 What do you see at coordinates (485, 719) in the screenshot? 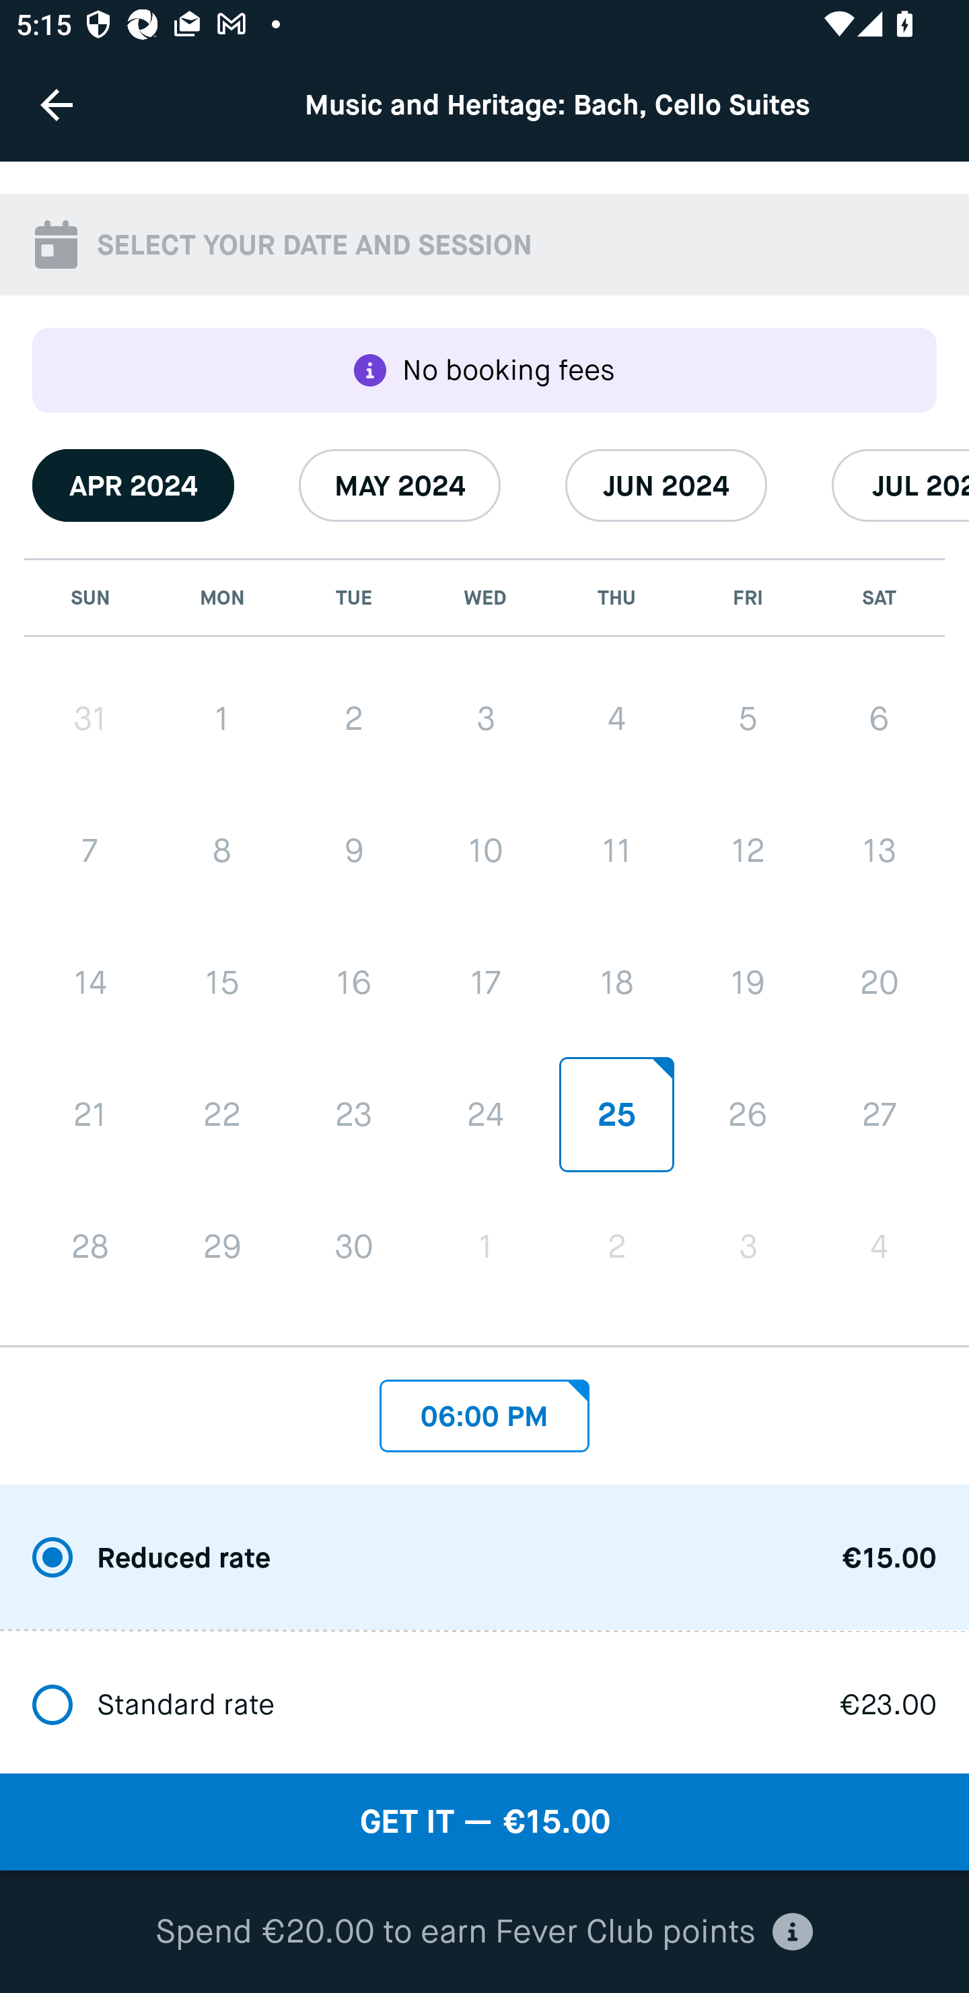
I see `3` at bounding box center [485, 719].